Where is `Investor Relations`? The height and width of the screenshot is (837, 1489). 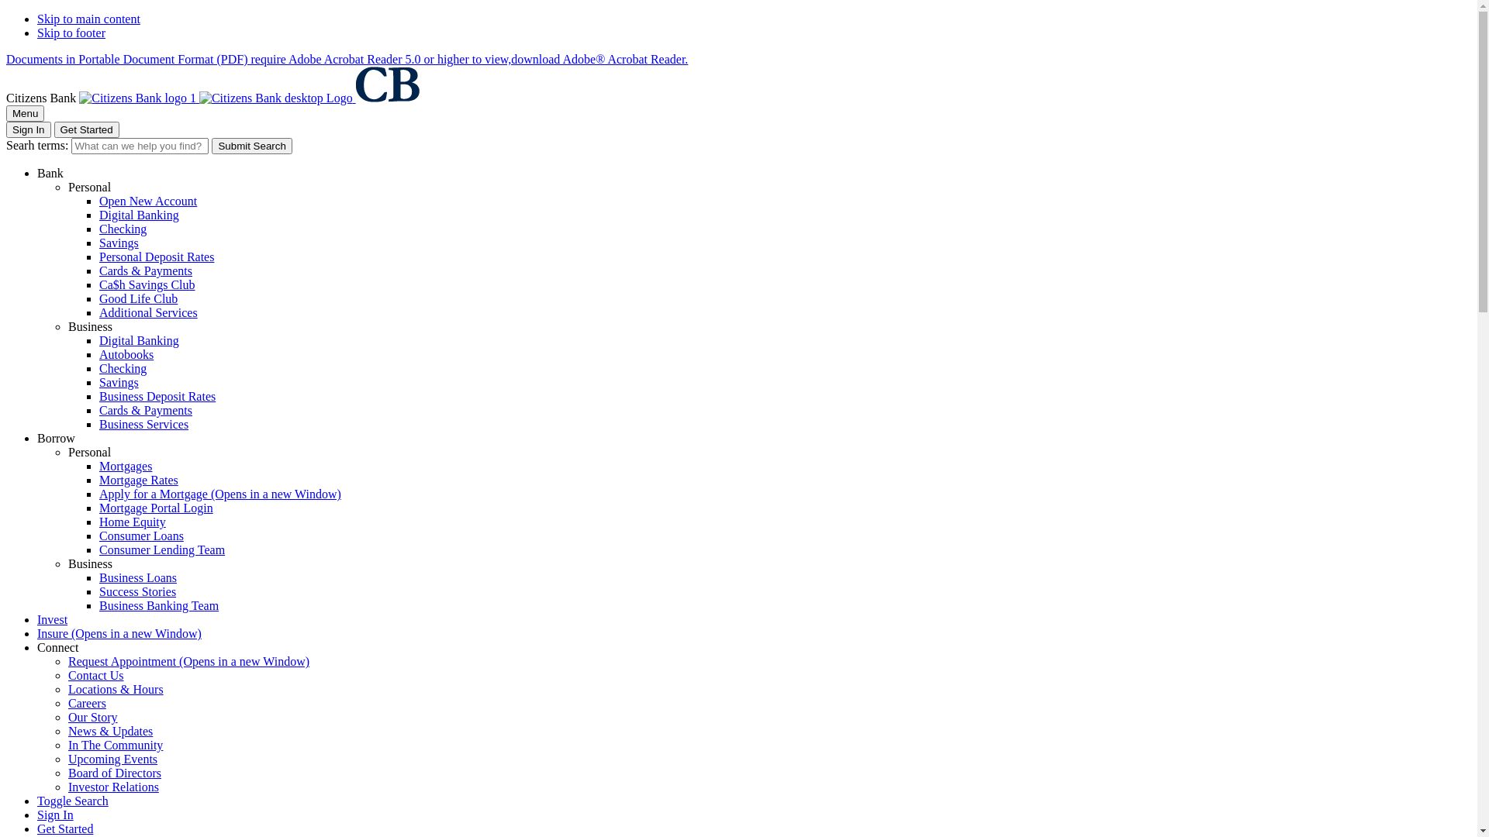
Investor Relations is located at coordinates (113, 787).